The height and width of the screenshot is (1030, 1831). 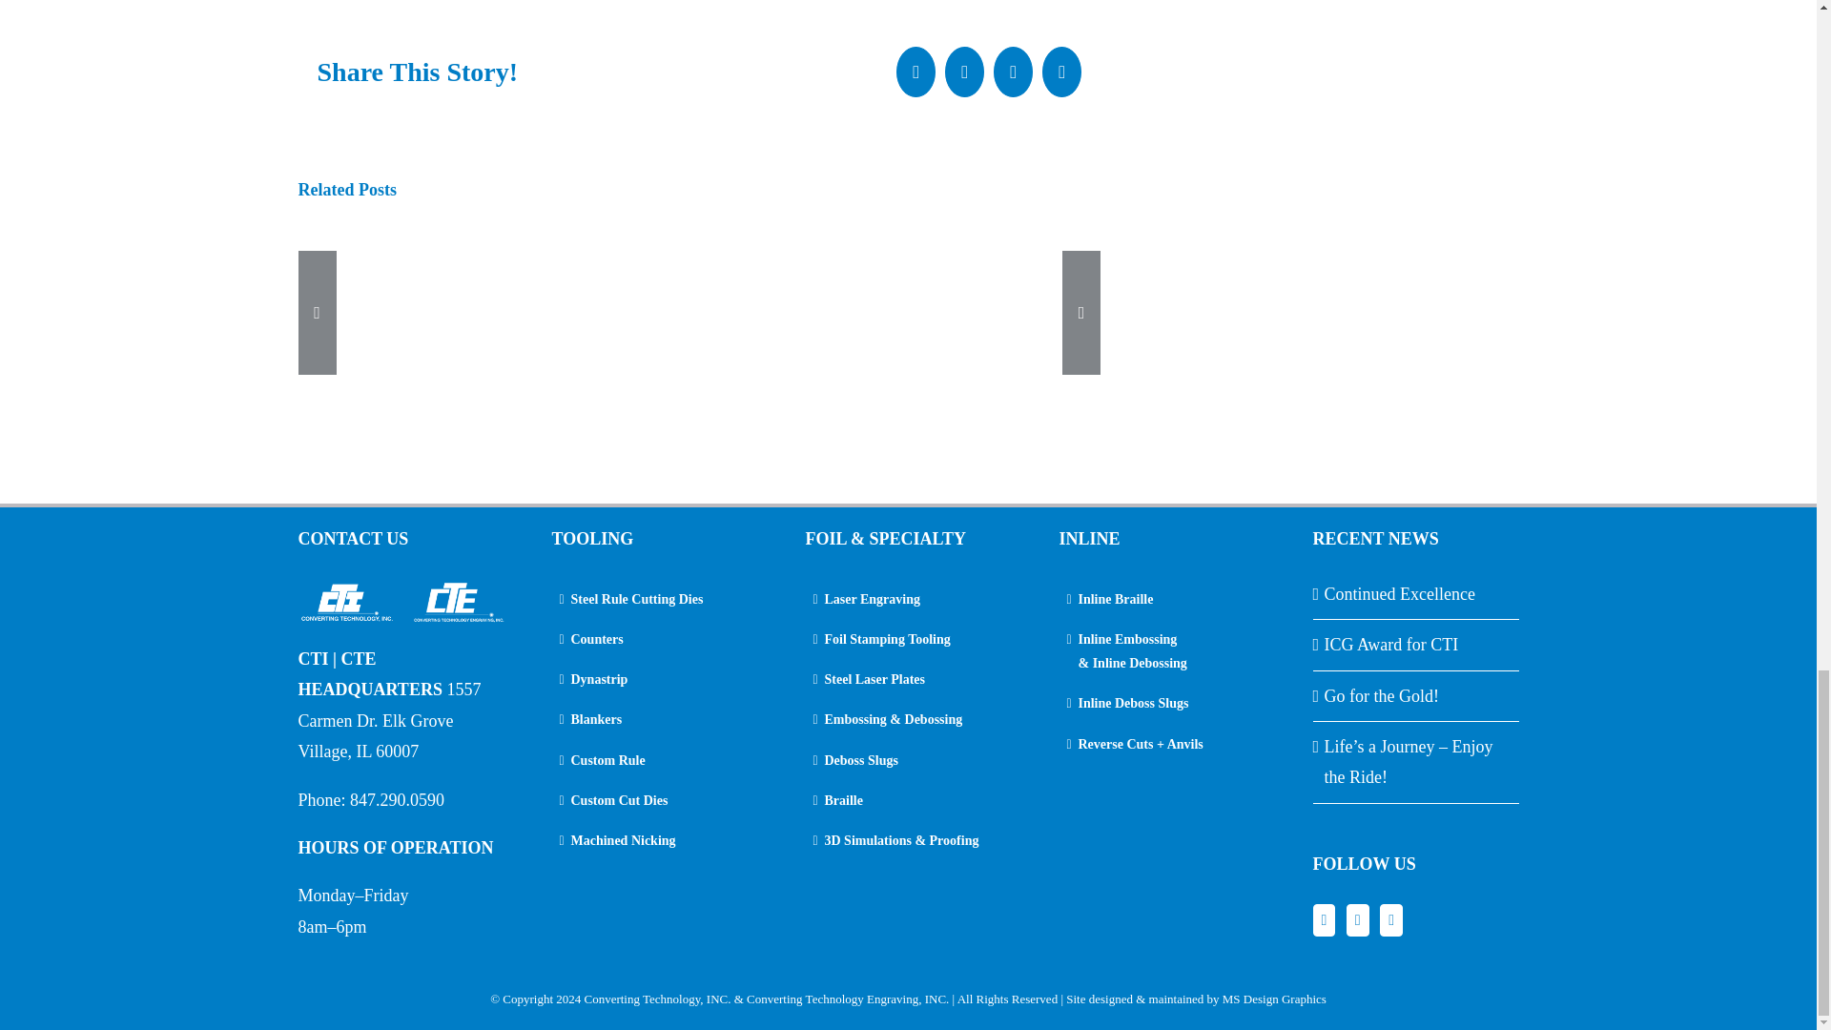 I want to click on LinkedIn, so click(x=1013, y=71).